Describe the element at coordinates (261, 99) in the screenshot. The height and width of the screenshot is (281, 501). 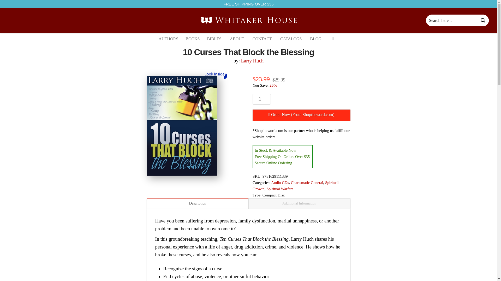
I see `Qty` at that location.